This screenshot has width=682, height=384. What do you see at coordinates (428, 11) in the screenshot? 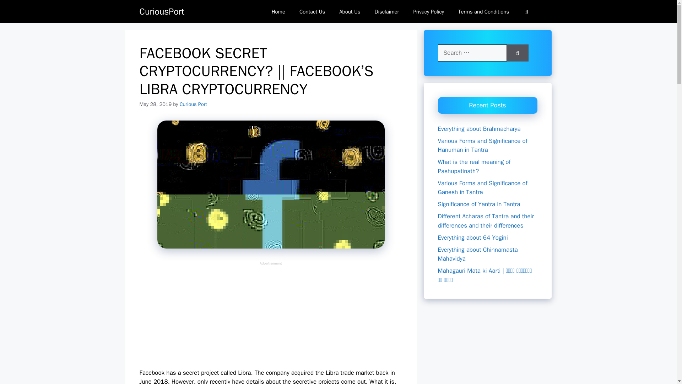
I see `Privacy Policy` at bounding box center [428, 11].